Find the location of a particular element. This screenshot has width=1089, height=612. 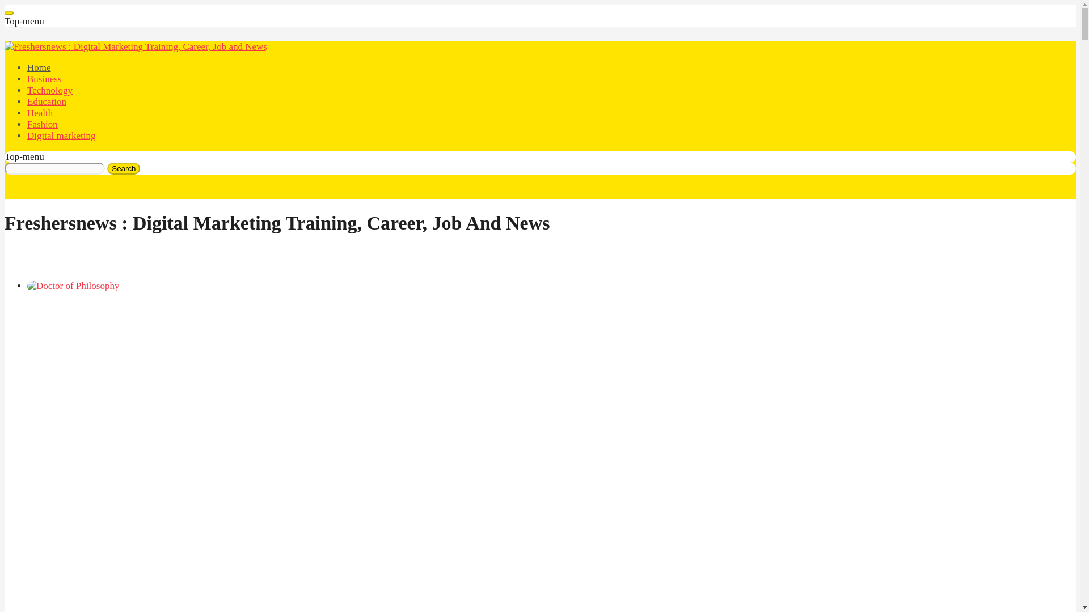

Home is located at coordinates (39, 67).